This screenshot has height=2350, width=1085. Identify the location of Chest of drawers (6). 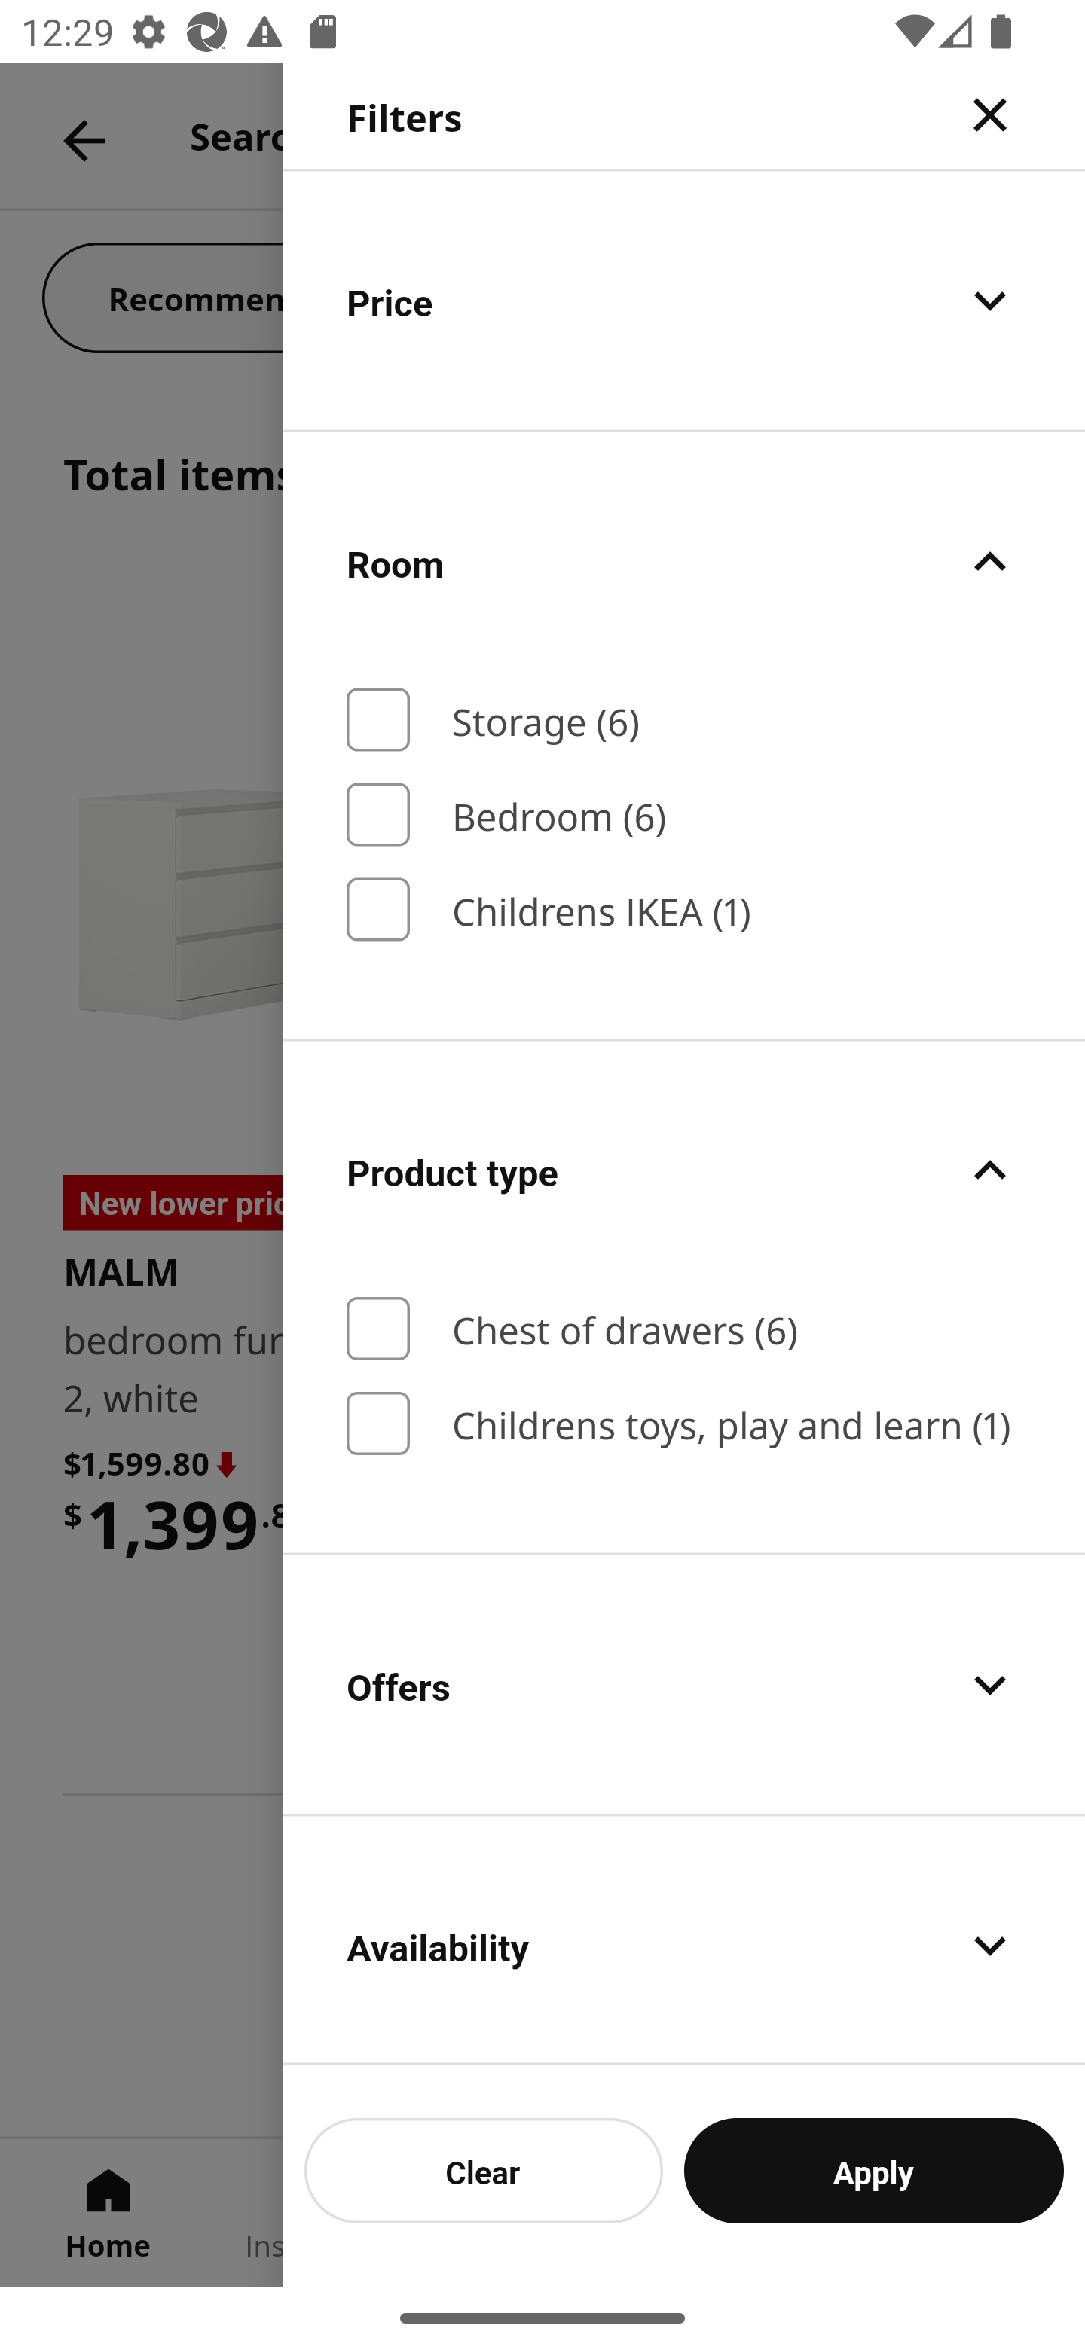
(684, 1329).